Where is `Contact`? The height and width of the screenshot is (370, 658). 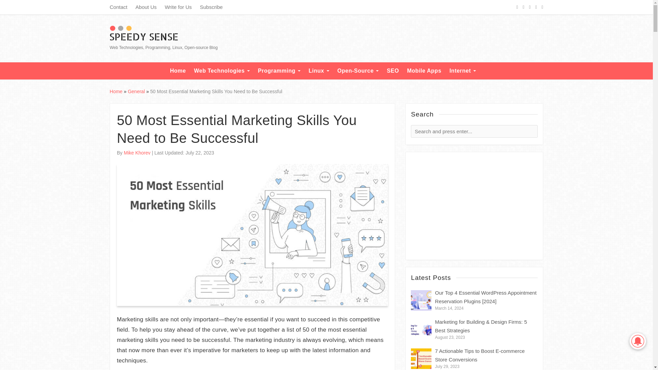
Contact is located at coordinates (119, 7).